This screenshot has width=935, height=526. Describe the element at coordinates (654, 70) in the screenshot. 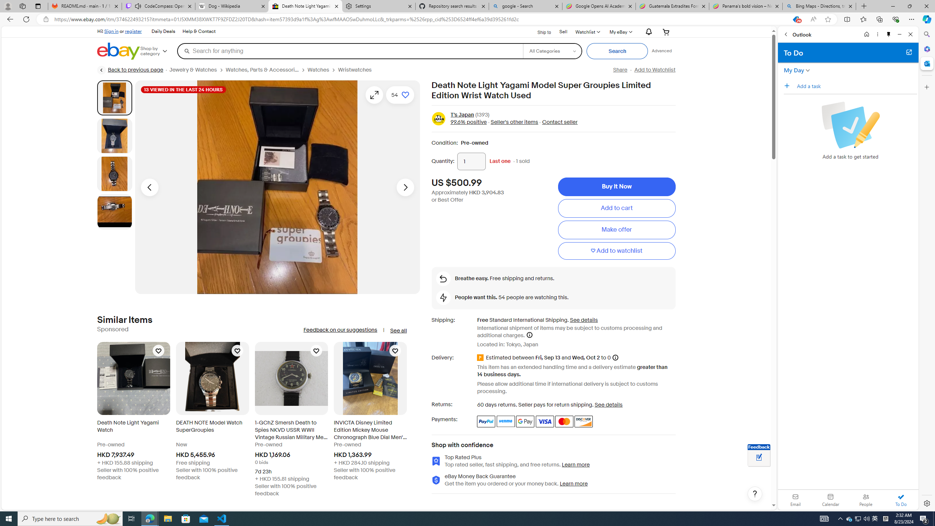

I see `Add to Watchlist` at that location.